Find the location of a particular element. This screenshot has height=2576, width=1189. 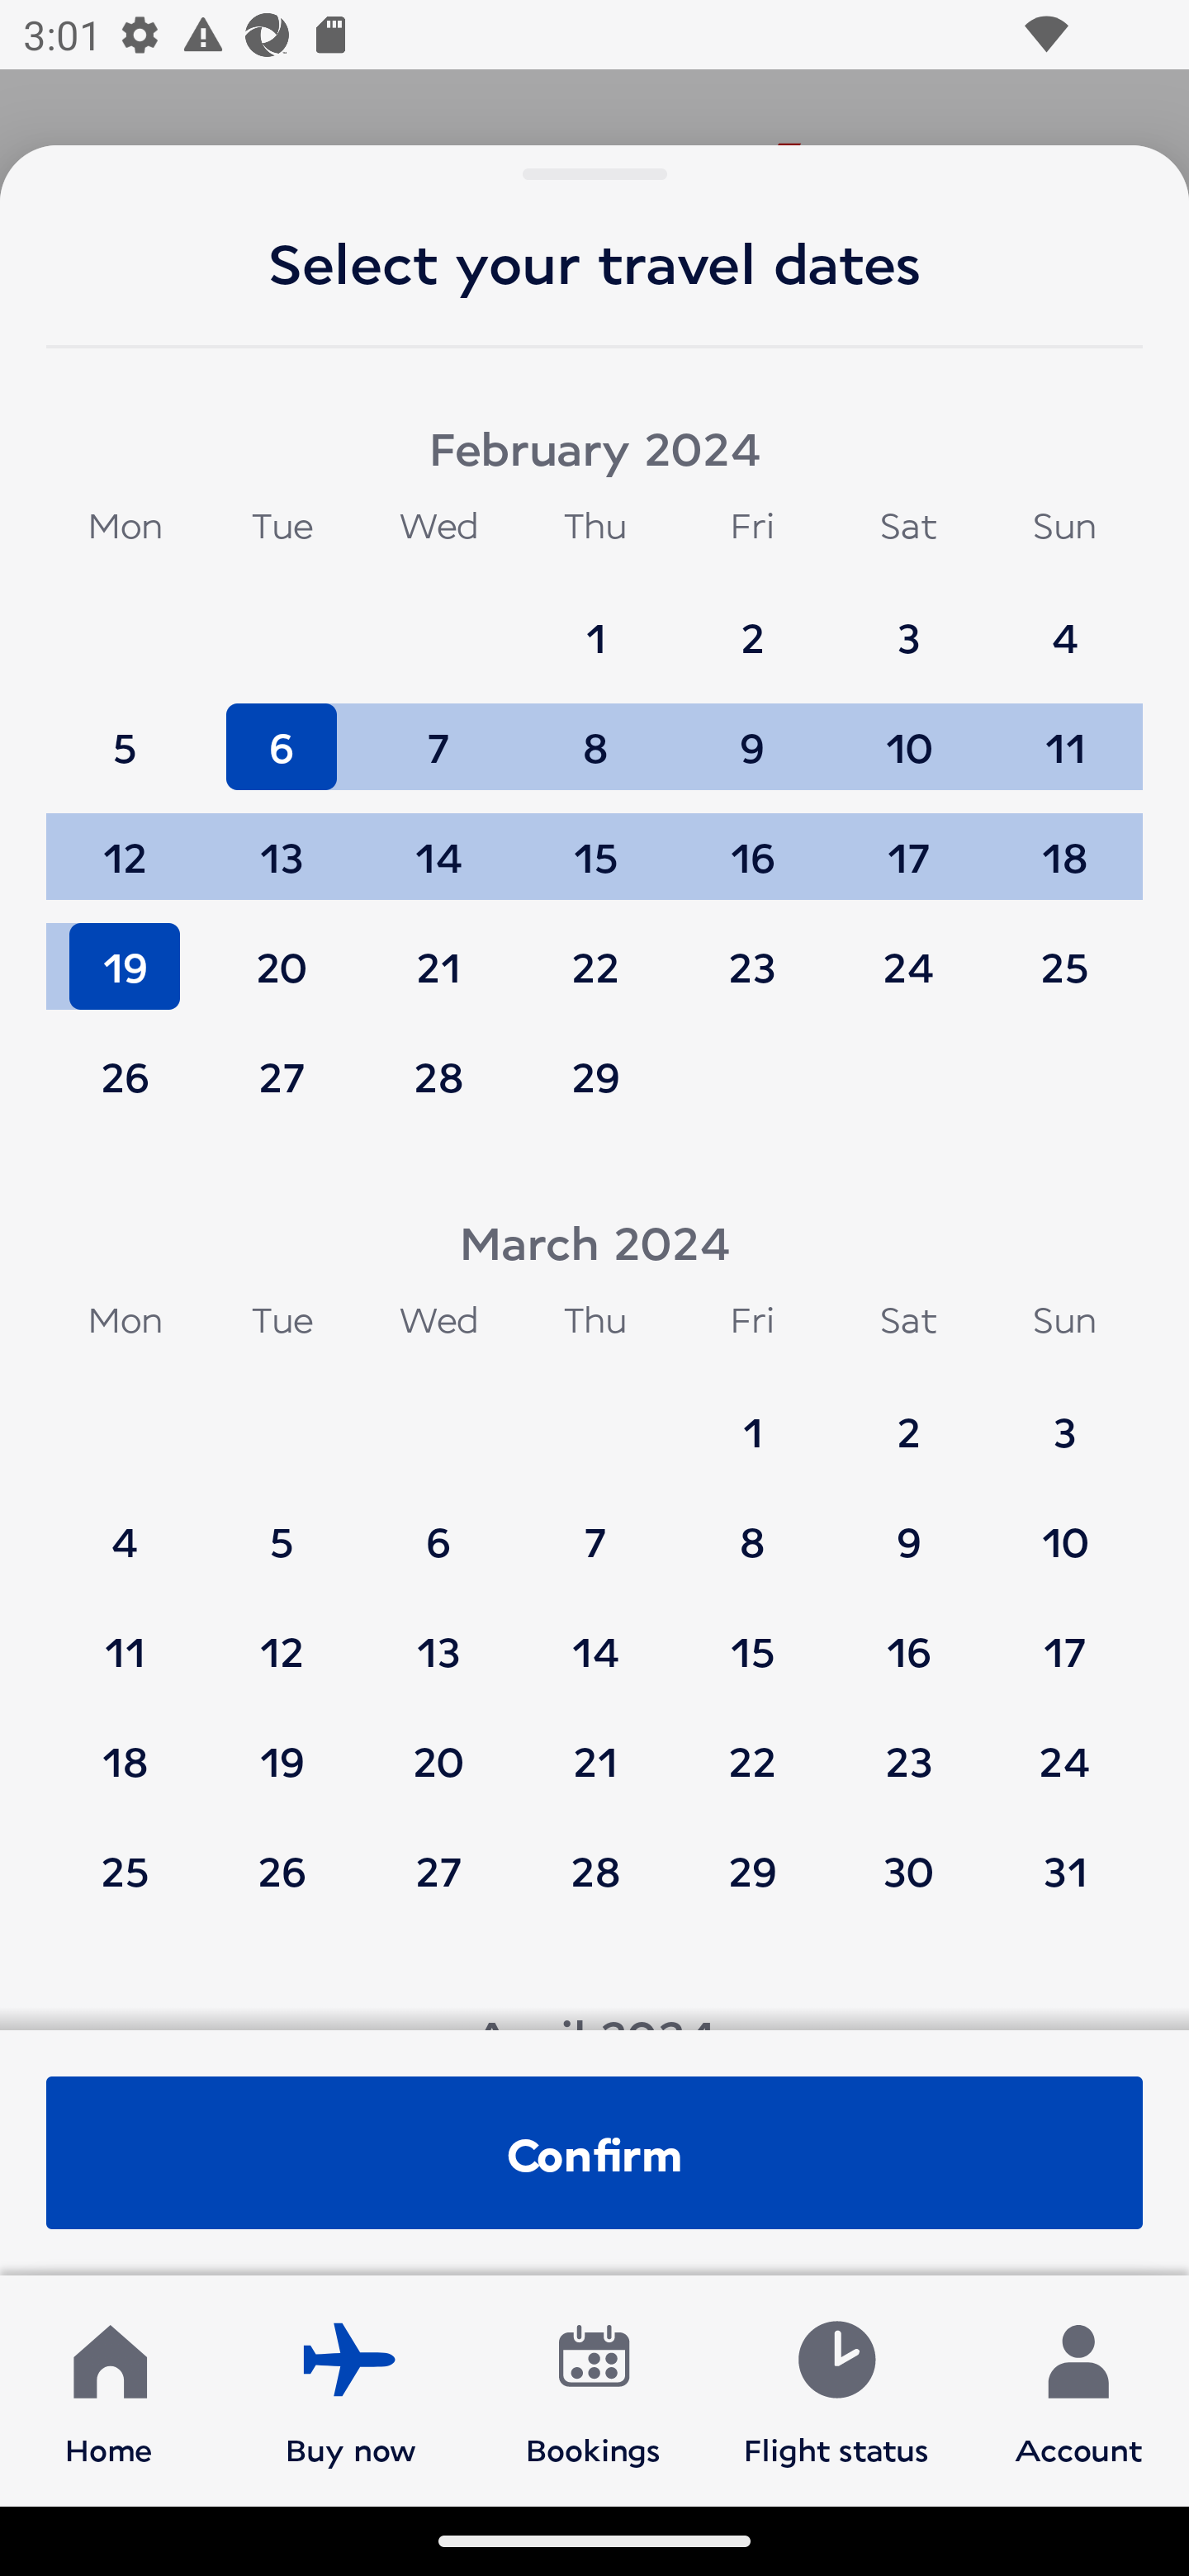

15 is located at coordinates (752, 1636).